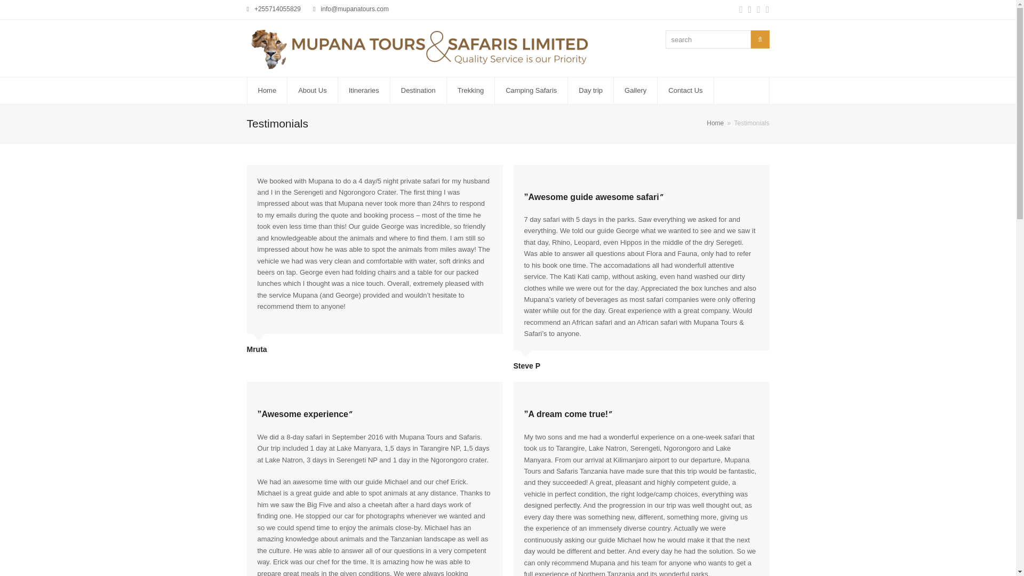 This screenshot has width=1024, height=576. Describe the element at coordinates (418, 91) in the screenshot. I see `Destination` at that location.